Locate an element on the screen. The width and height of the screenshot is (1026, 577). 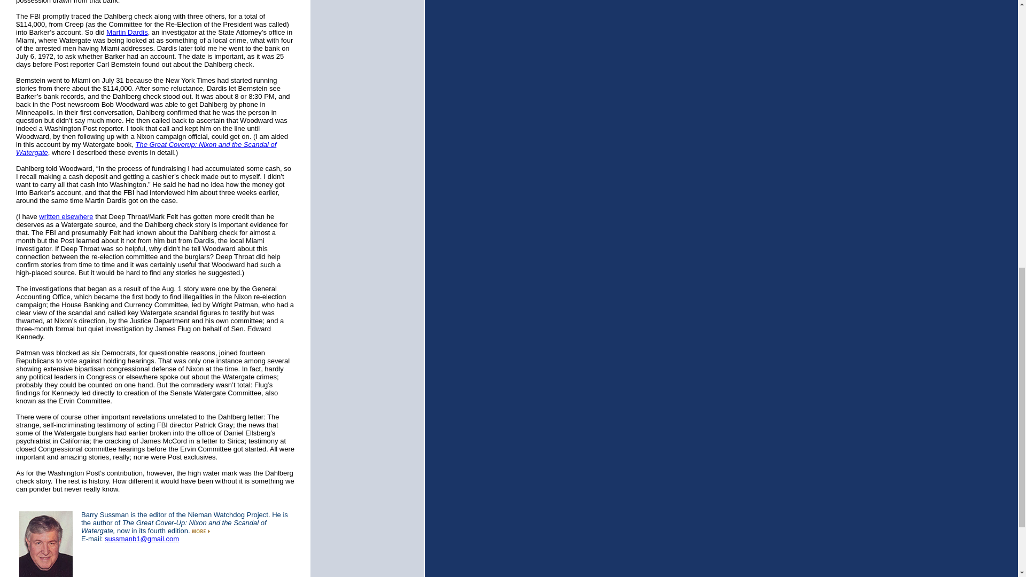
Martin Dardis is located at coordinates (127, 32).